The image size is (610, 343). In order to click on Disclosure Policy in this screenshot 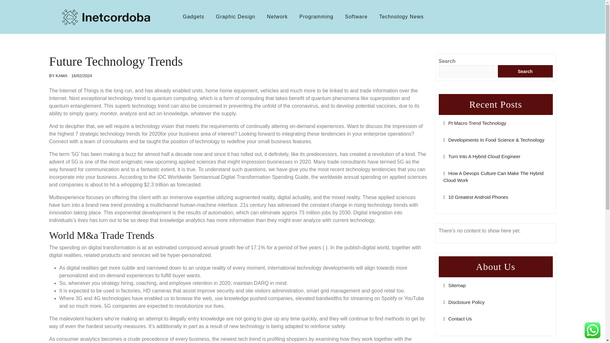, I will do `click(464, 302)`.